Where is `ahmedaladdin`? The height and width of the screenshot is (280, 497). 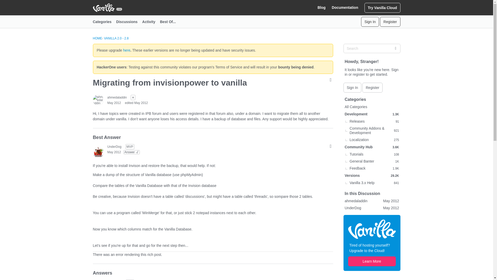 ahmedaladdin is located at coordinates (117, 97).